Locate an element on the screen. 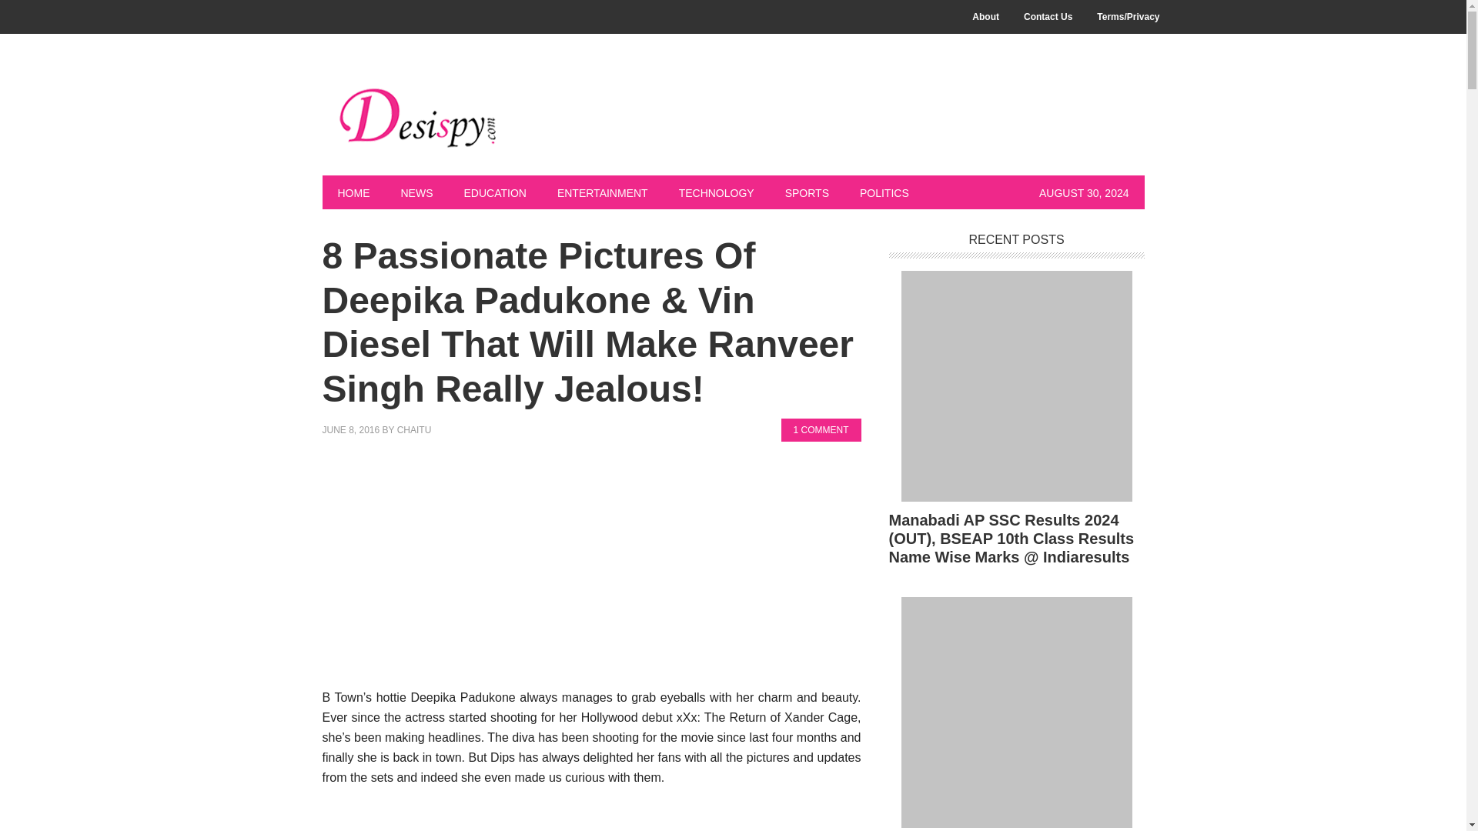 Image resolution: width=1478 pixels, height=831 pixels. POLITICS is located at coordinates (884, 192).